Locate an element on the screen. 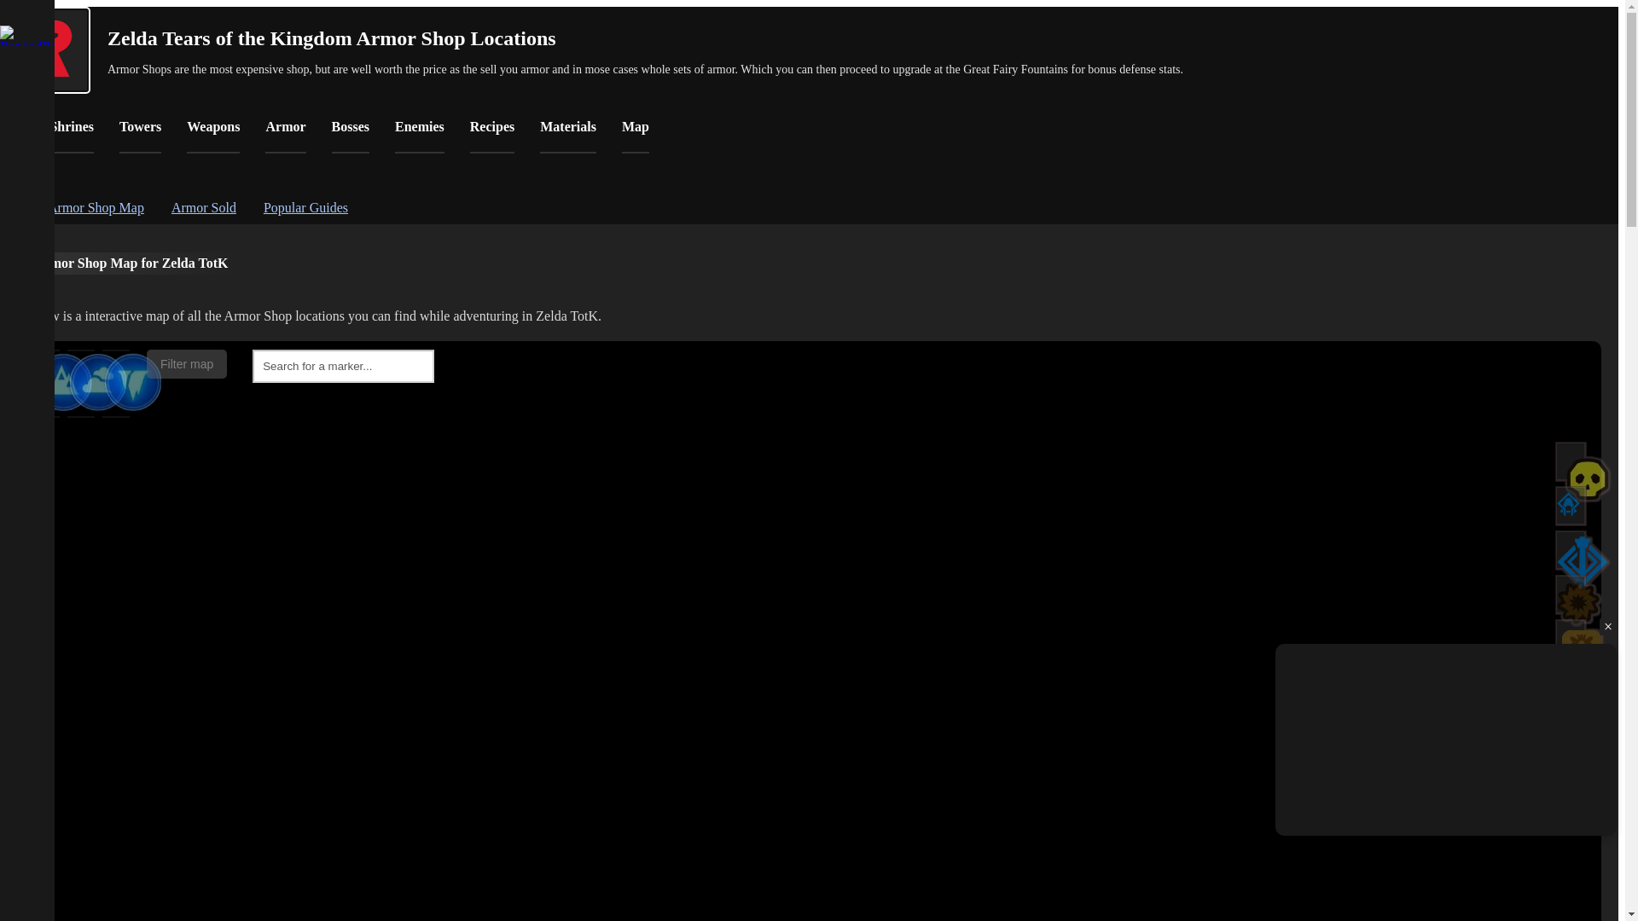 This screenshot has height=921, width=1638. Bosses is located at coordinates (351, 136).